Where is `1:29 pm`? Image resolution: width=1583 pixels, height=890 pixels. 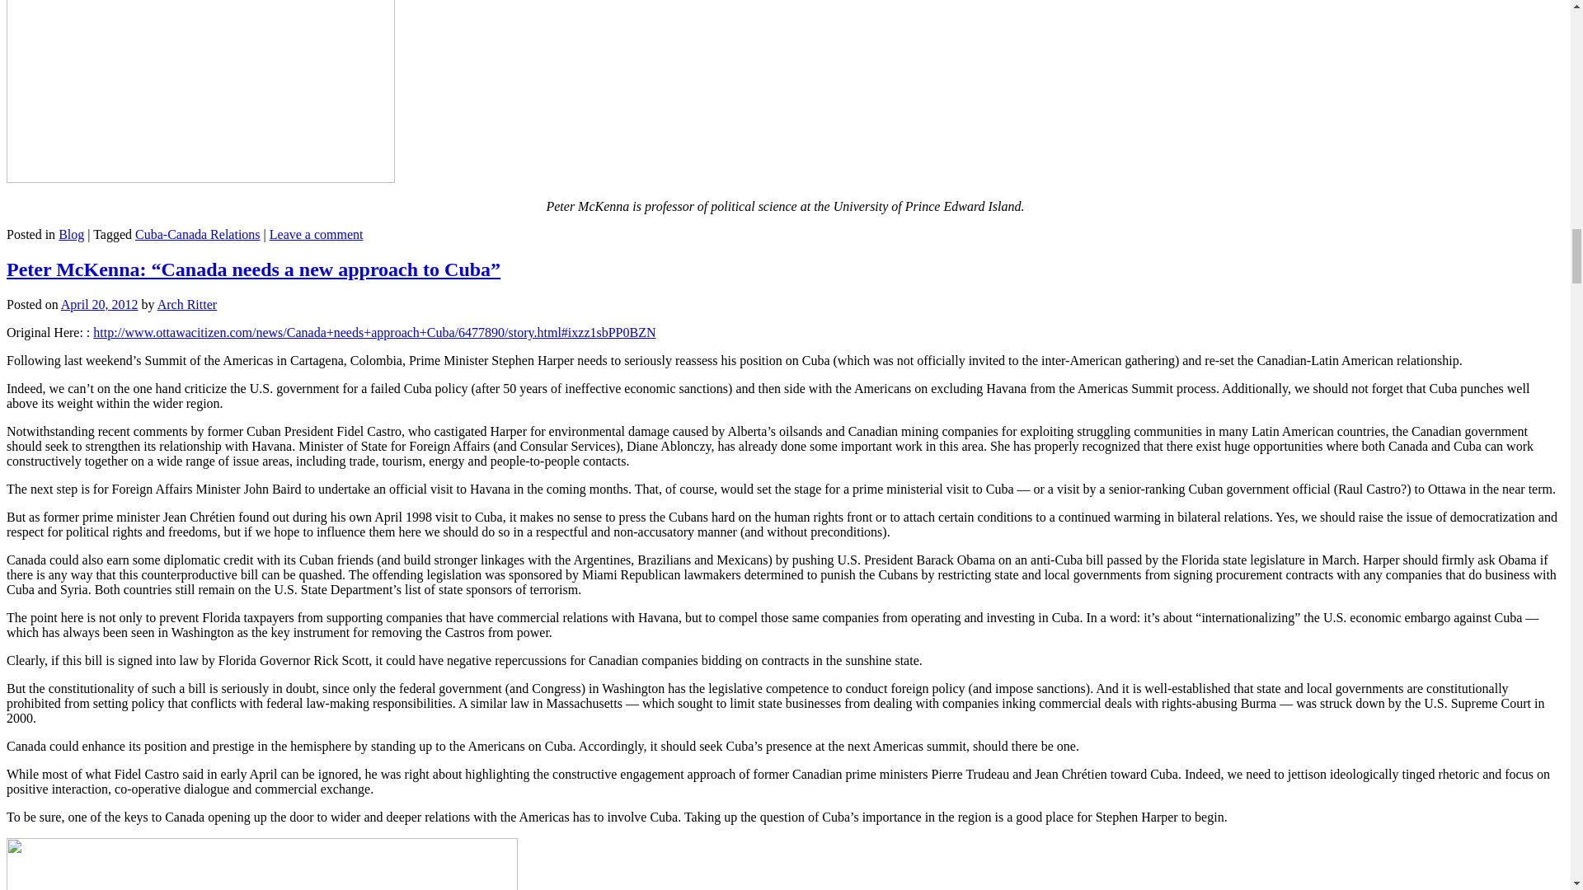
1:29 pm is located at coordinates (100, 304).